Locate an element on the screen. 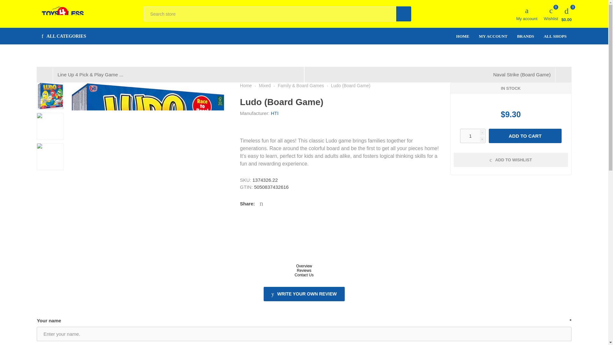 The image size is (613, 345). Toys4Less is located at coordinates (404, 14).